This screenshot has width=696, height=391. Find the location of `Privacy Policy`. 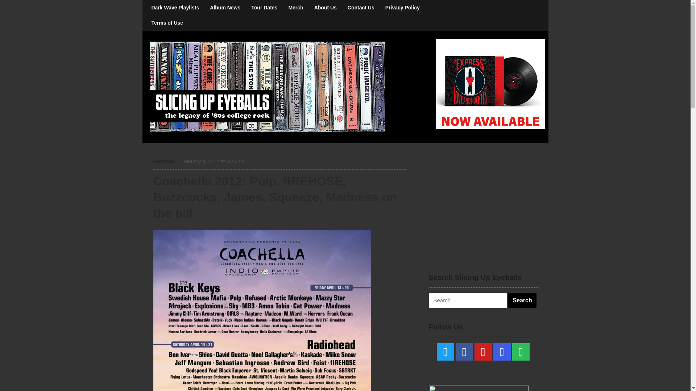

Privacy Policy is located at coordinates (402, 8).